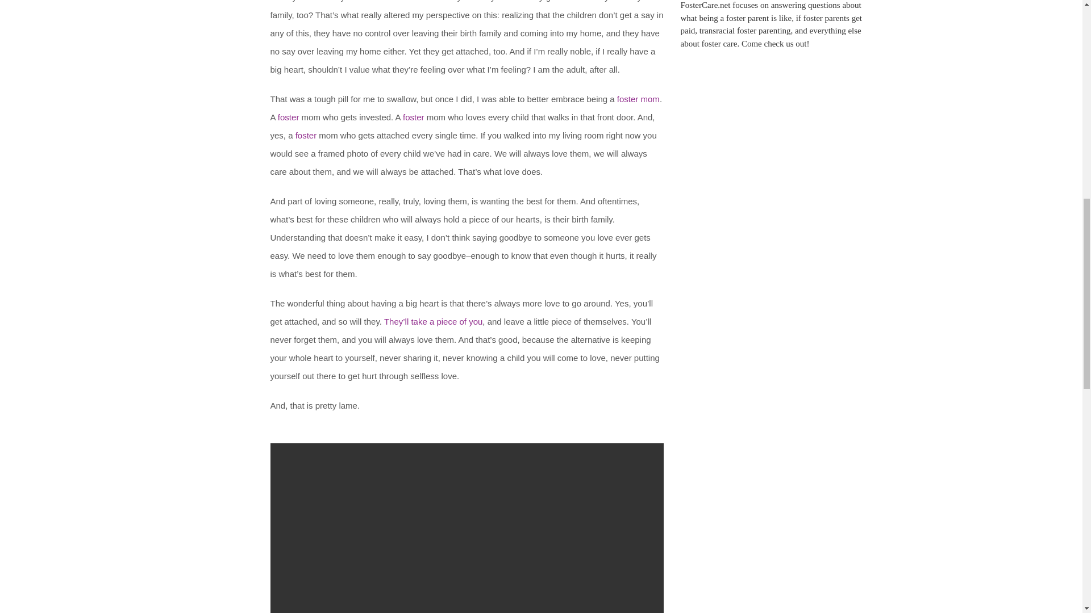 The width and height of the screenshot is (1091, 613). What do you see at coordinates (650, 99) in the screenshot?
I see `mom` at bounding box center [650, 99].